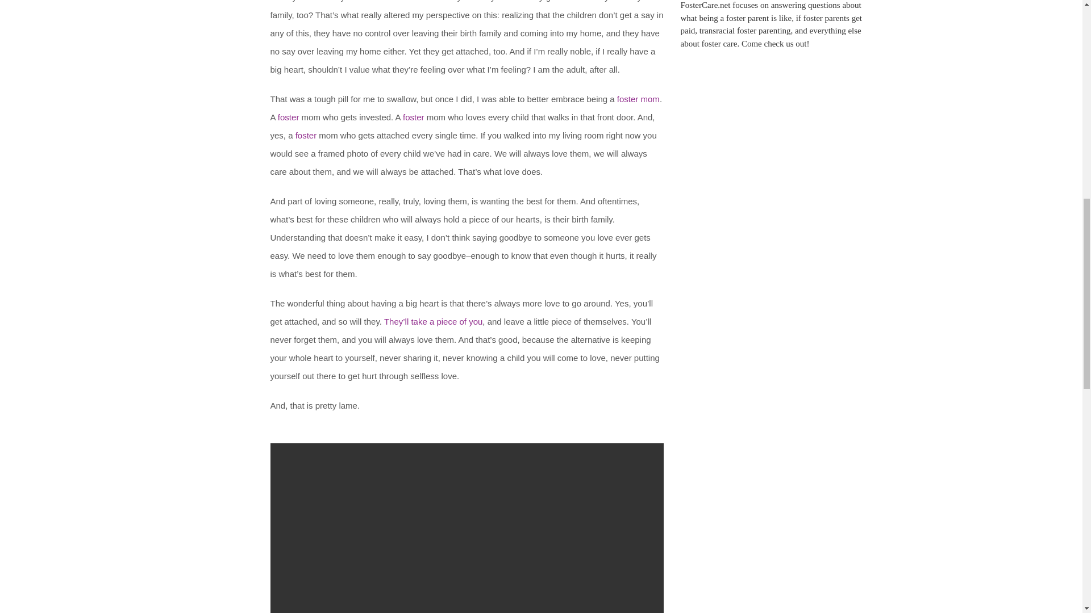 The width and height of the screenshot is (1091, 613). What do you see at coordinates (650, 99) in the screenshot?
I see `mom` at bounding box center [650, 99].